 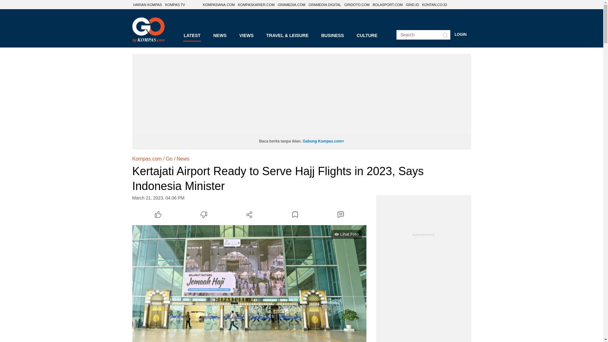 What do you see at coordinates (169, 159) in the screenshot?
I see `Go` at bounding box center [169, 159].